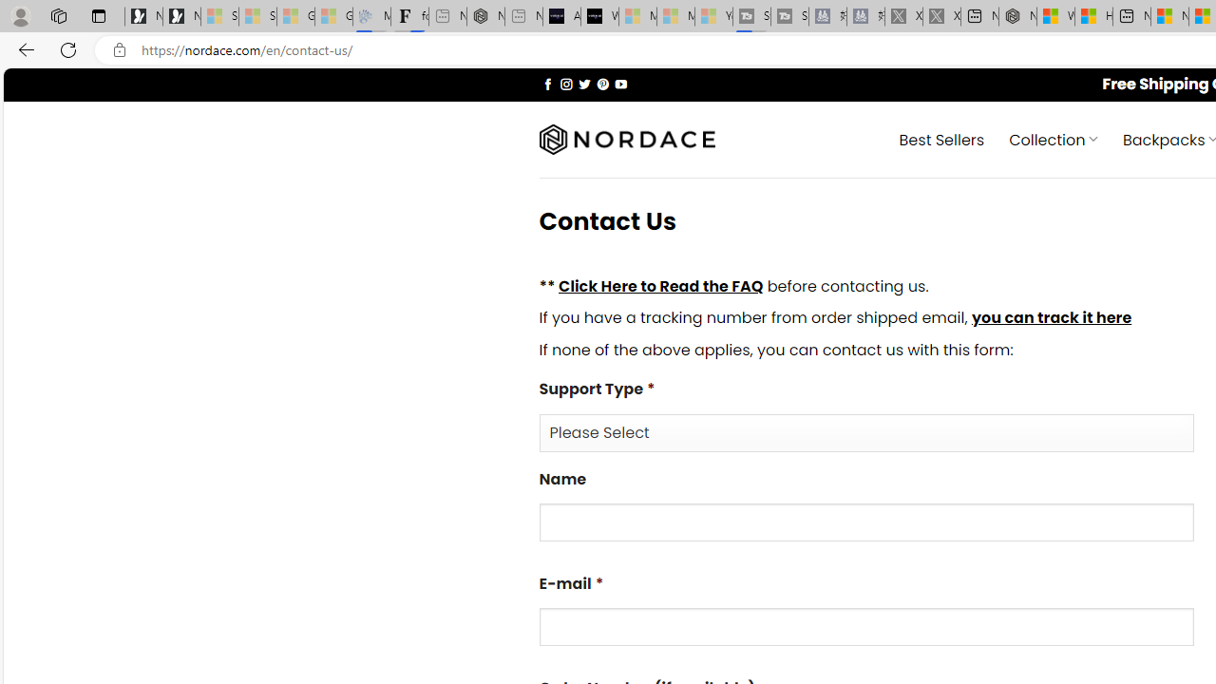 This screenshot has height=684, width=1216. What do you see at coordinates (523, 17) in the screenshot?
I see `New tab - Sleeping` at bounding box center [523, 17].